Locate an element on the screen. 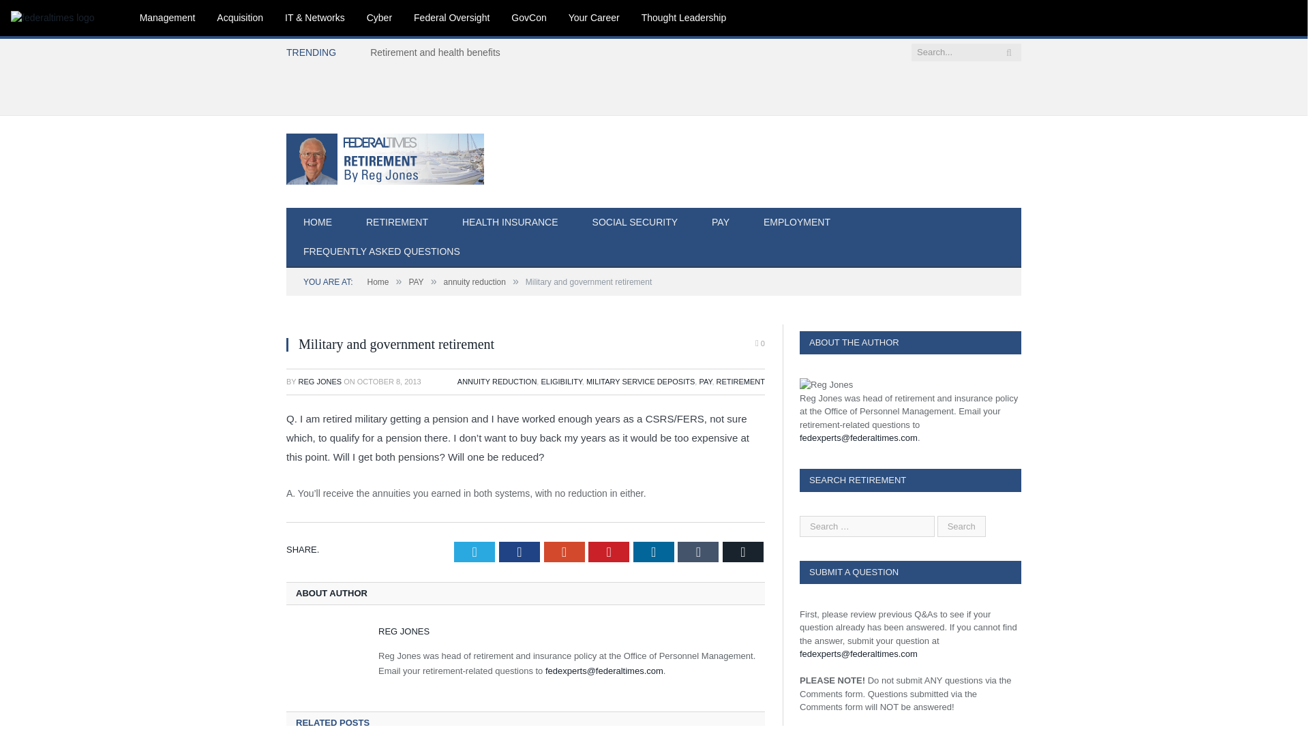 The width and height of the screenshot is (1309, 736). PAY is located at coordinates (705, 382).